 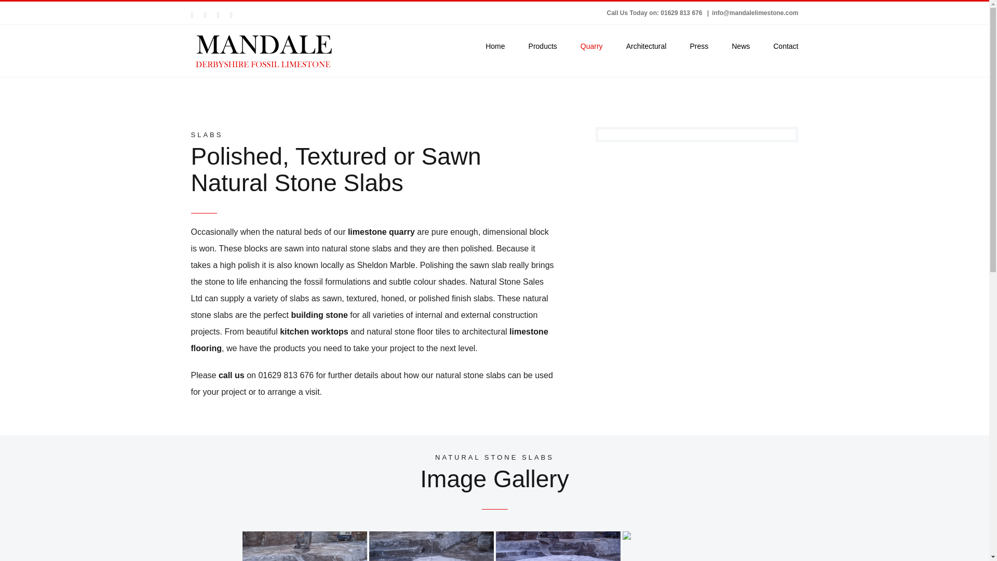 I want to click on building stone, so click(x=319, y=315).